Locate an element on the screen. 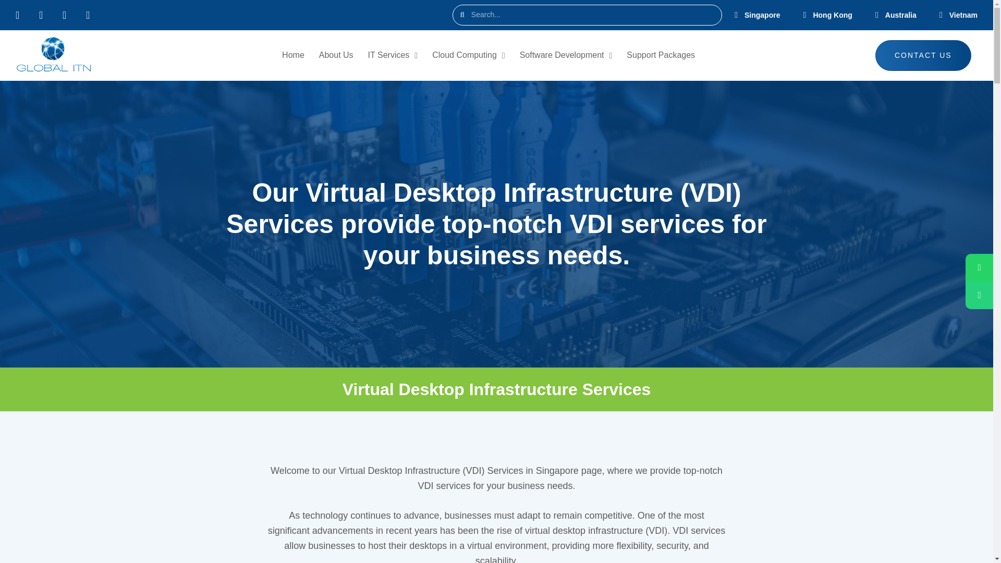  Software Development is located at coordinates (566, 55).